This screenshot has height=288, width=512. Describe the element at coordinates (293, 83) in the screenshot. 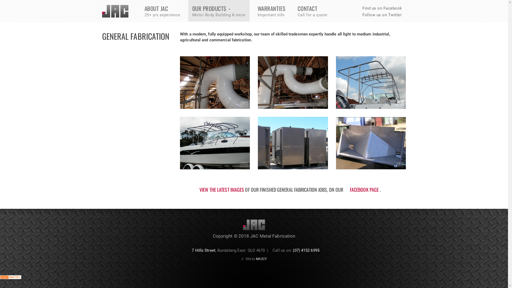

I see `JAC Industrial Pipe Lagging` at that location.